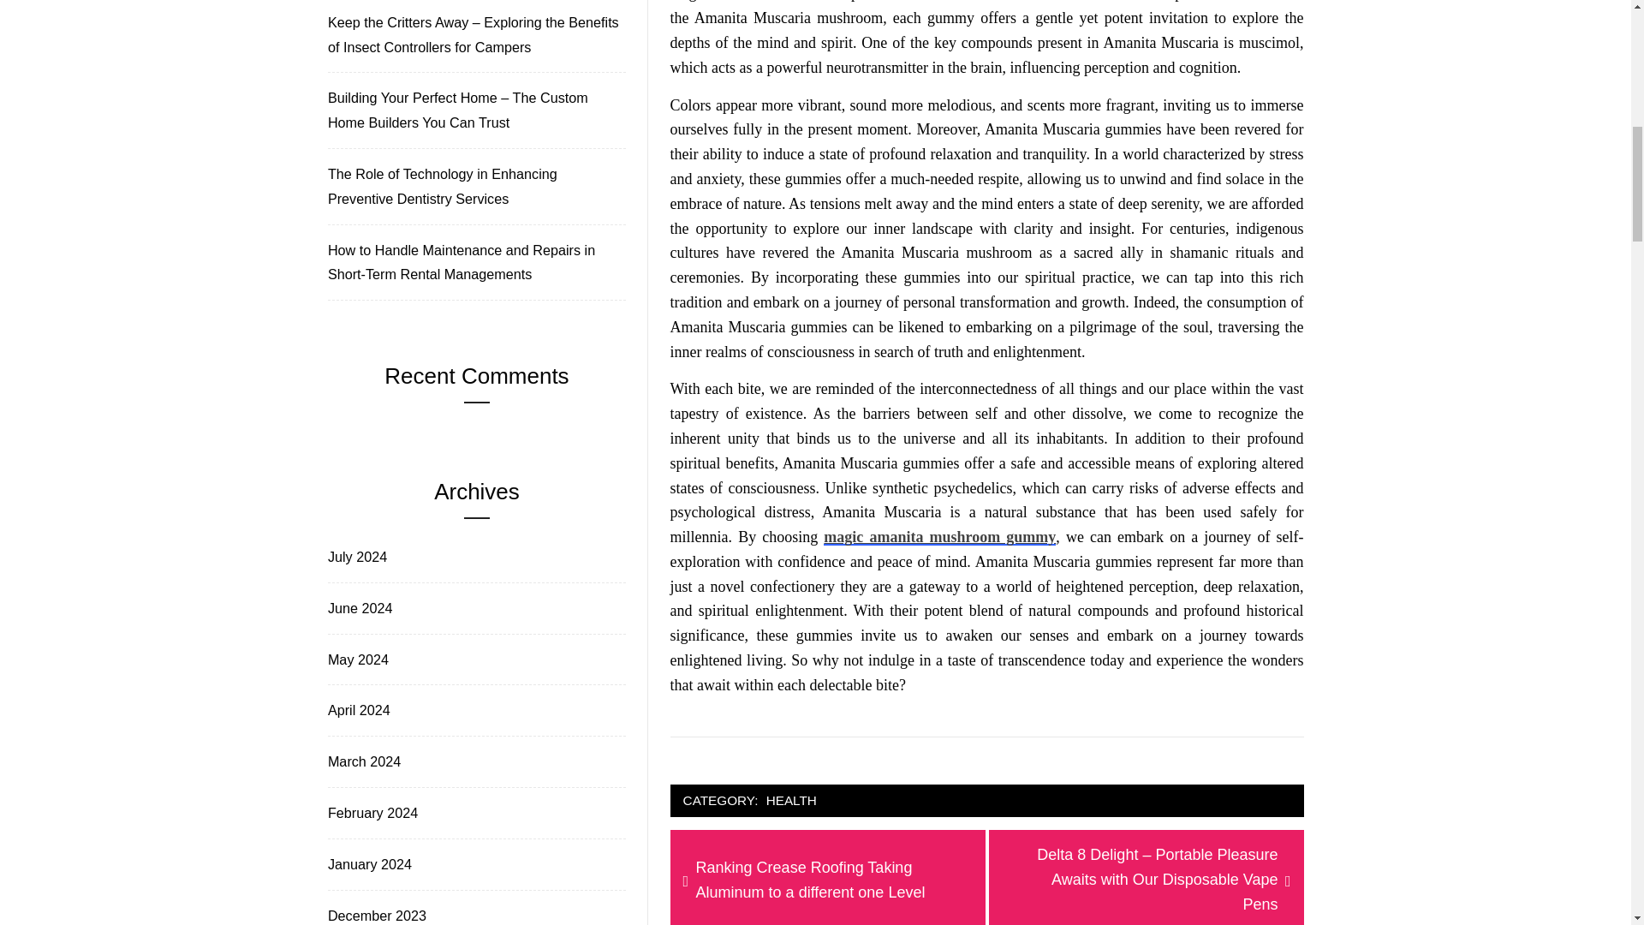  I want to click on magic amanita mushroom gummy, so click(938, 536).